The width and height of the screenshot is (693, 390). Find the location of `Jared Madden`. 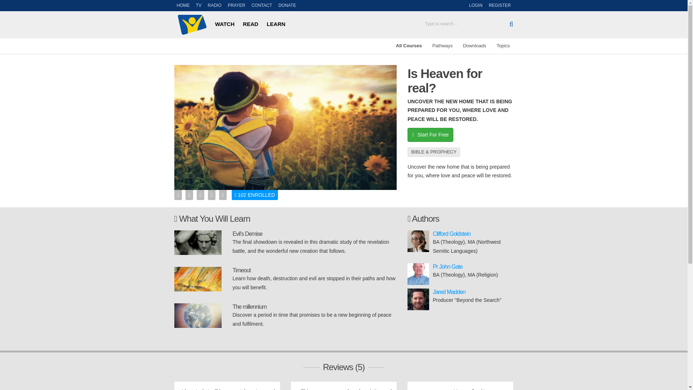

Jared Madden is located at coordinates (449, 292).